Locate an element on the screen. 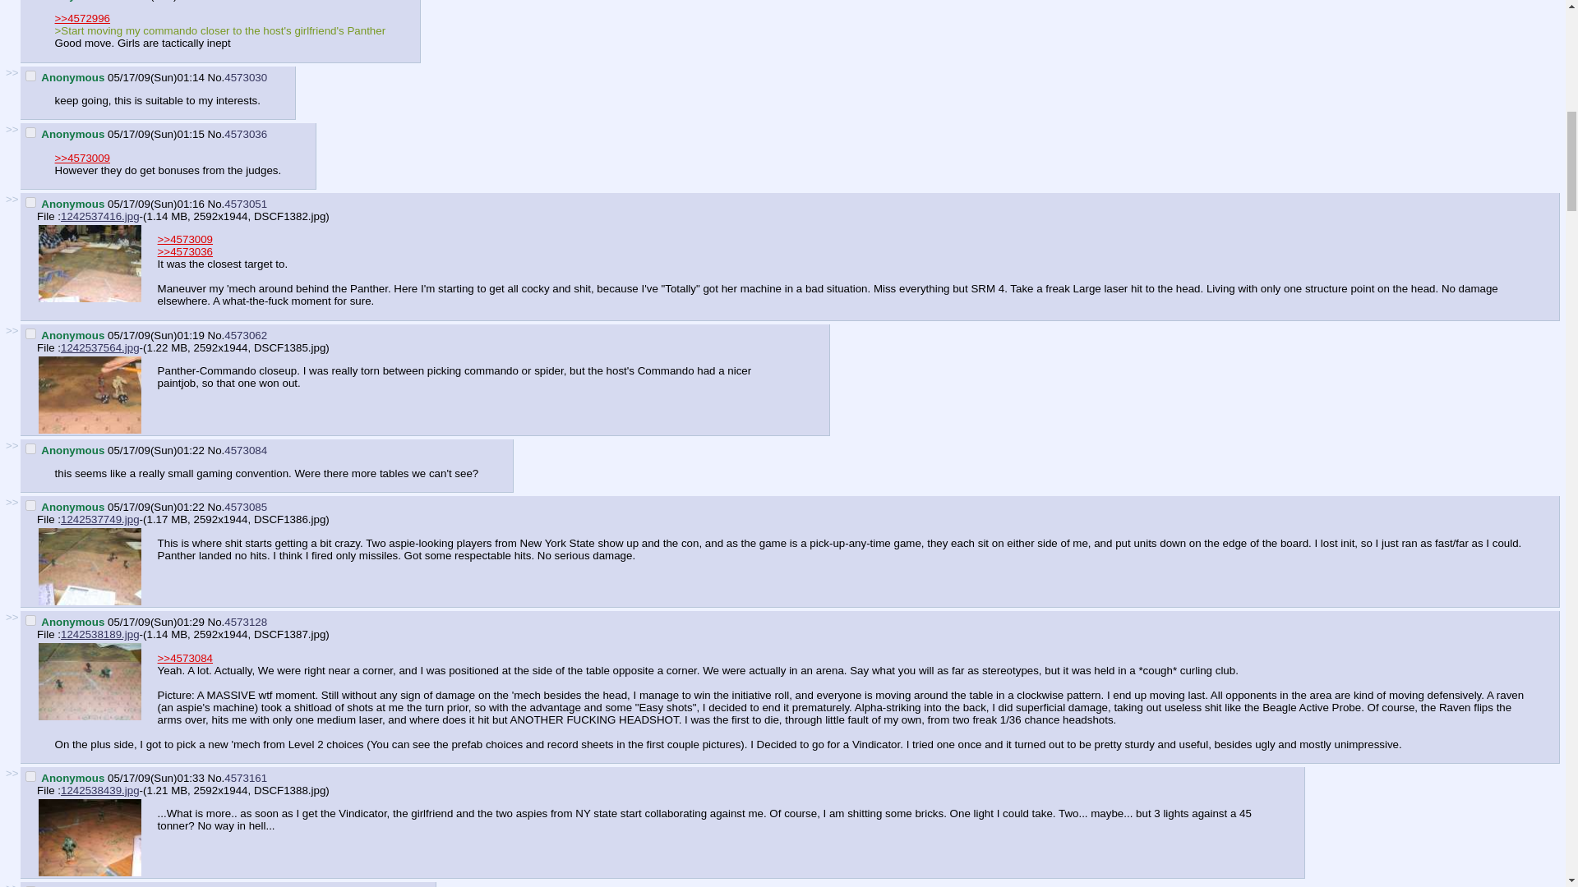 This screenshot has width=1578, height=887. delete is located at coordinates (30, 775).